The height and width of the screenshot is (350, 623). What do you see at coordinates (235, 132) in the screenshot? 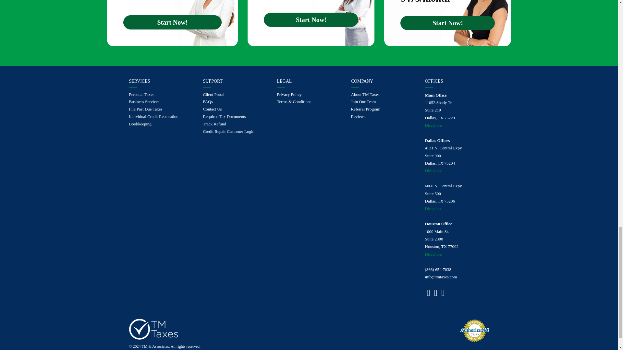
I see `Credit Repair Customer Login` at bounding box center [235, 132].